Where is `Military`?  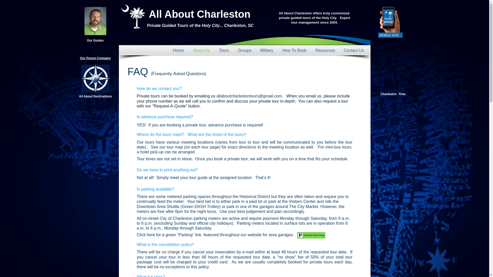 Military is located at coordinates (267, 50).